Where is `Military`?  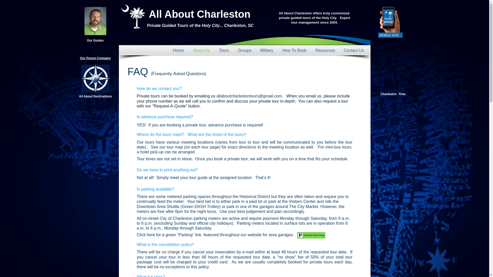 Military is located at coordinates (267, 50).